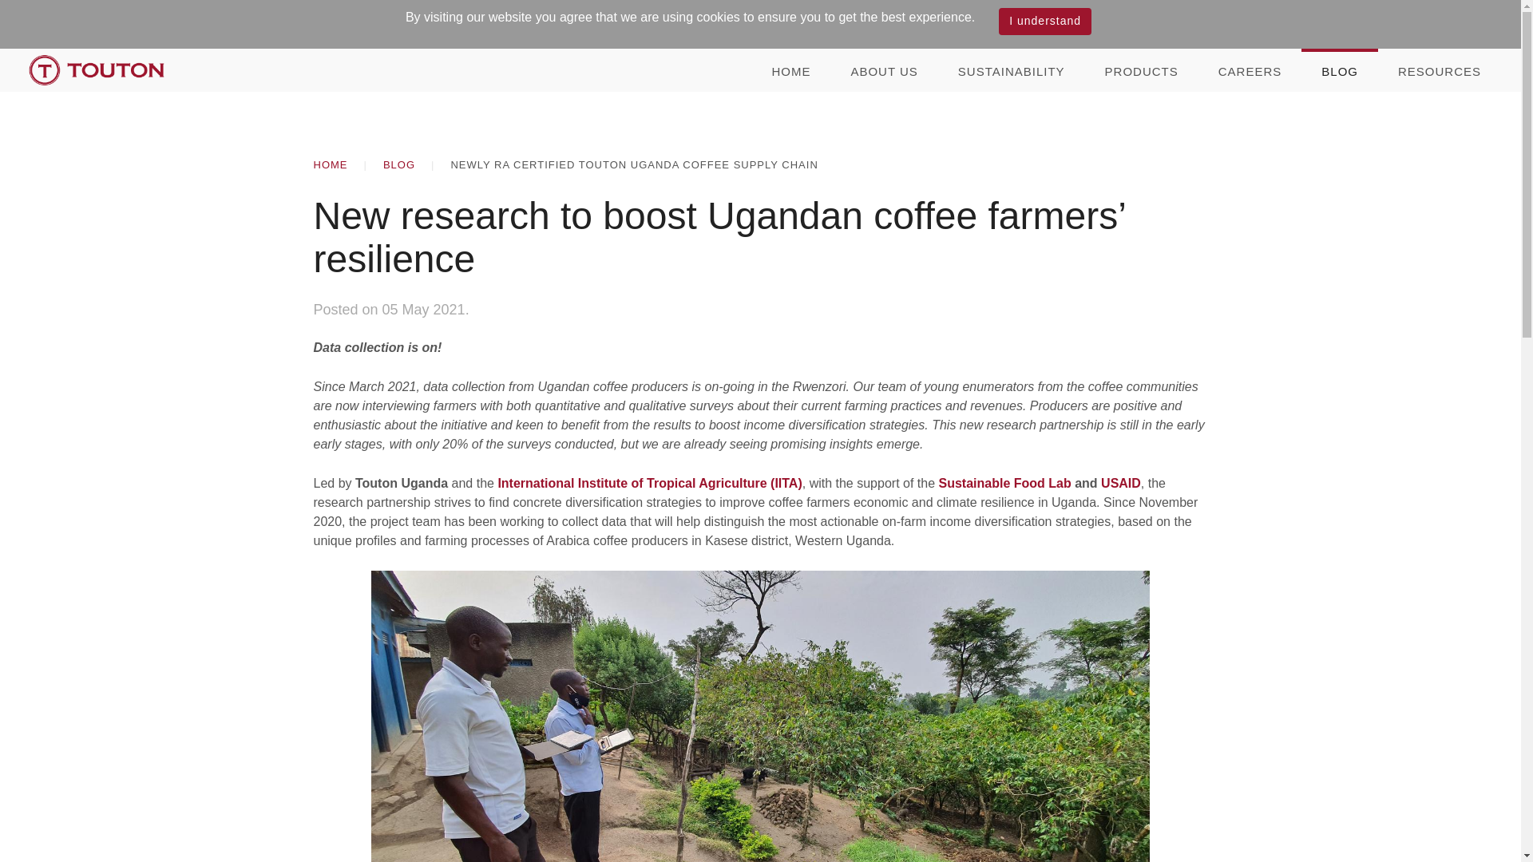  I want to click on I understand, so click(1045, 21).